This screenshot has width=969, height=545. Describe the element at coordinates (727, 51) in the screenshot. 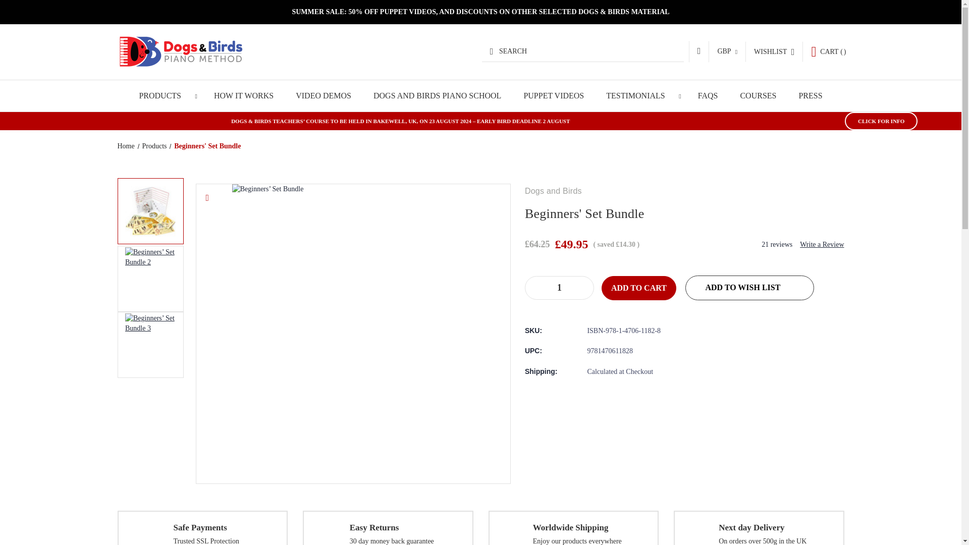

I see `GBP` at that location.